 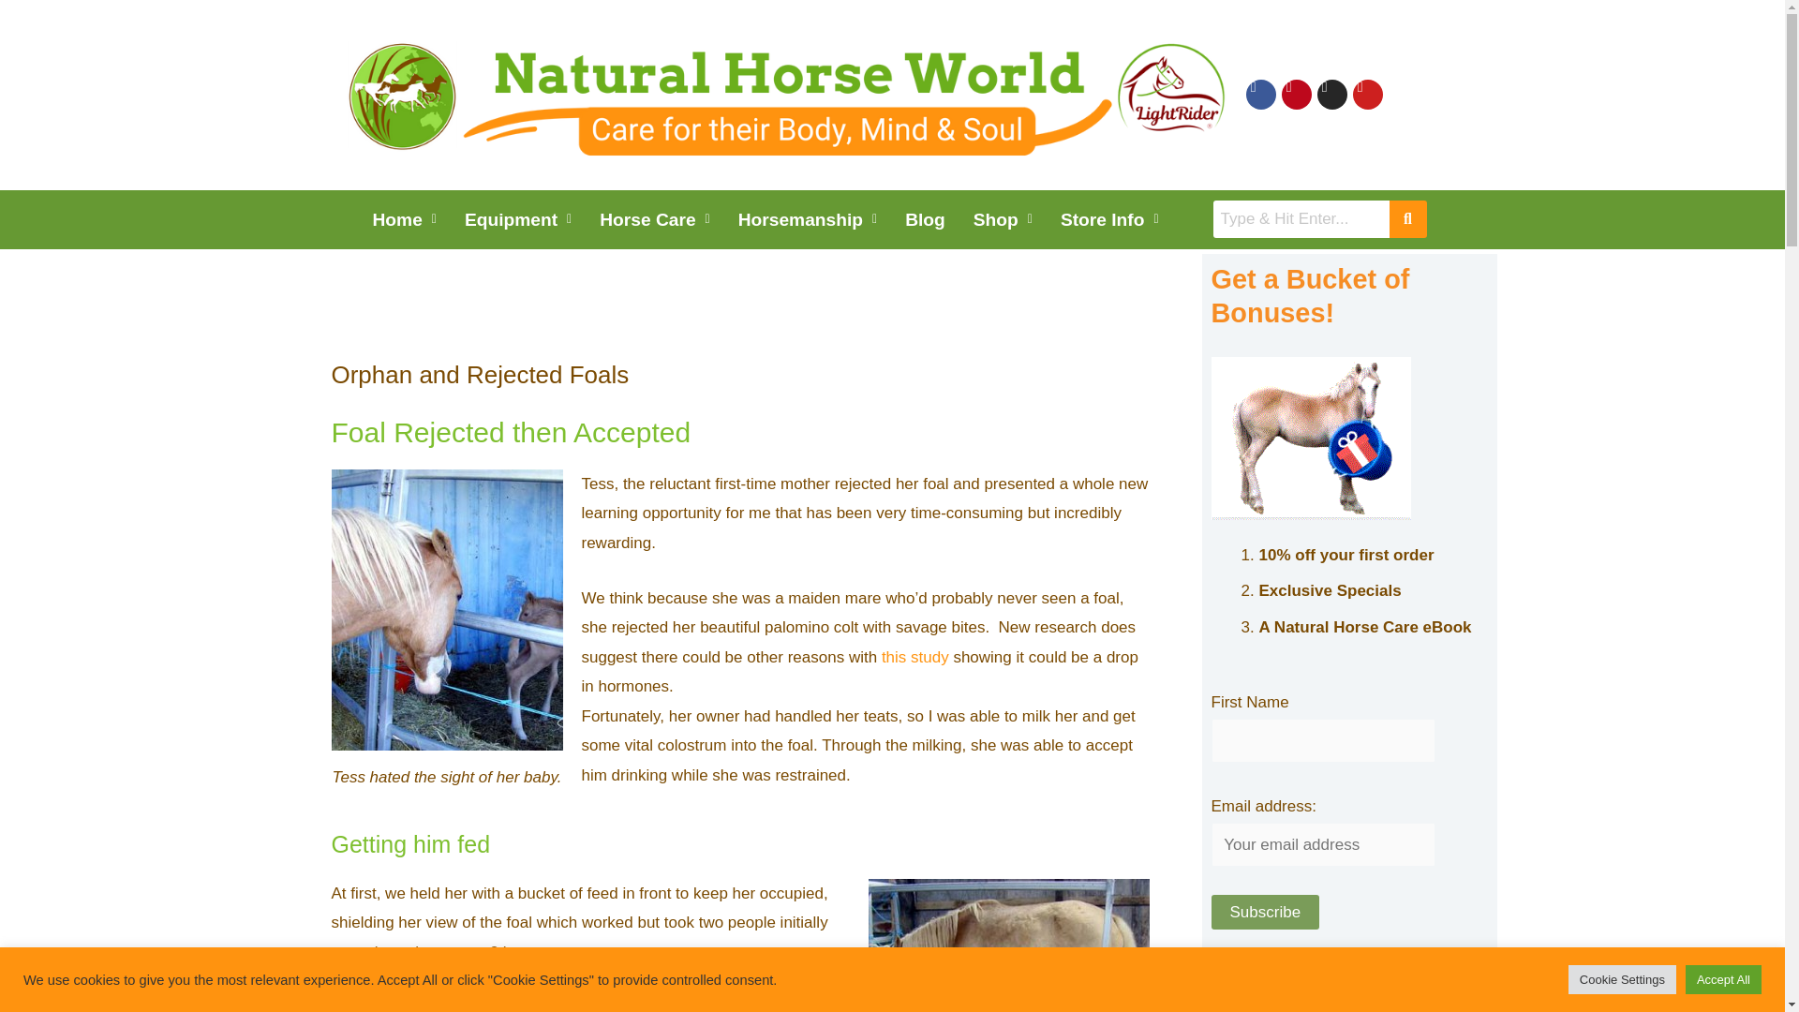 I want to click on Search, so click(x=1301, y=218).